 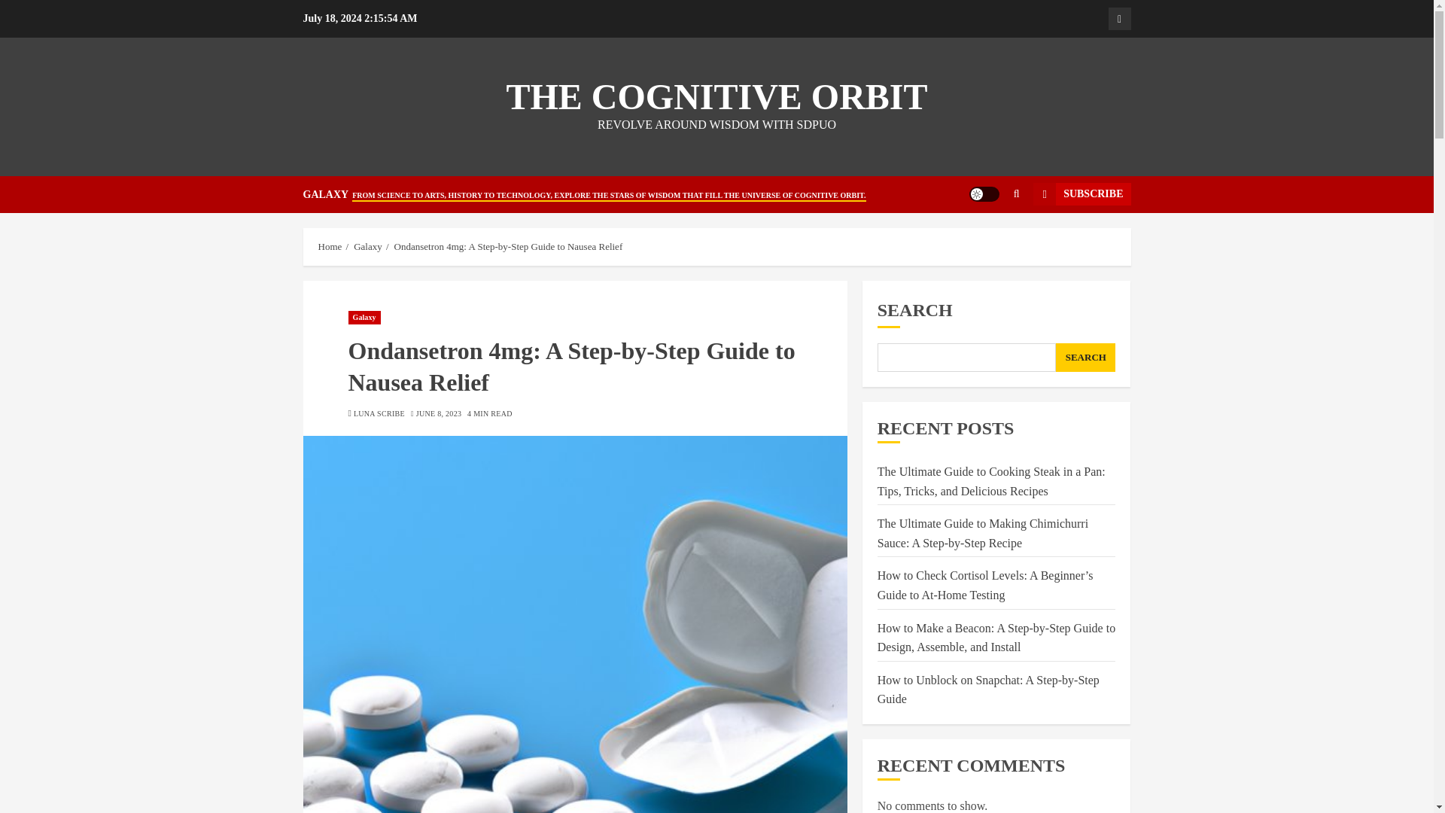 What do you see at coordinates (987, 240) in the screenshot?
I see `Search` at bounding box center [987, 240].